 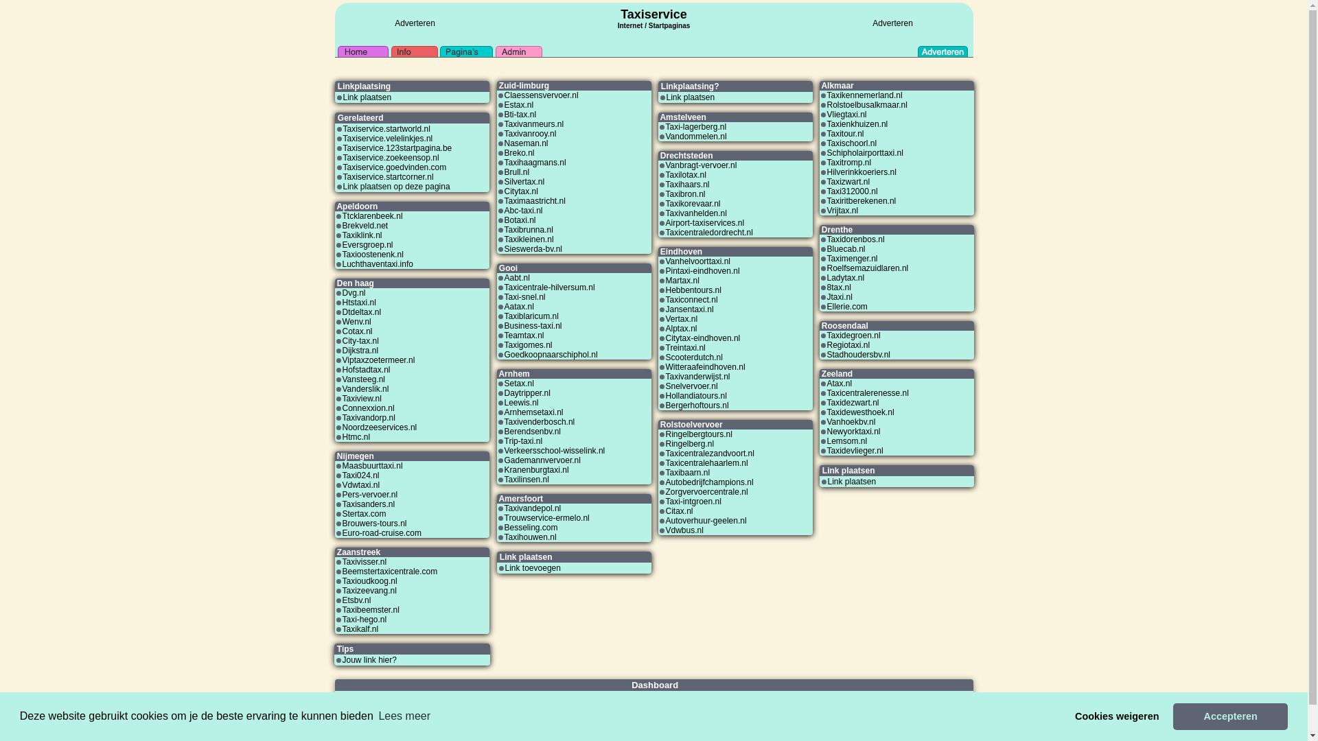 What do you see at coordinates (864, 95) in the screenshot?
I see `Taxikennemerland.nl` at bounding box center [864, 95].